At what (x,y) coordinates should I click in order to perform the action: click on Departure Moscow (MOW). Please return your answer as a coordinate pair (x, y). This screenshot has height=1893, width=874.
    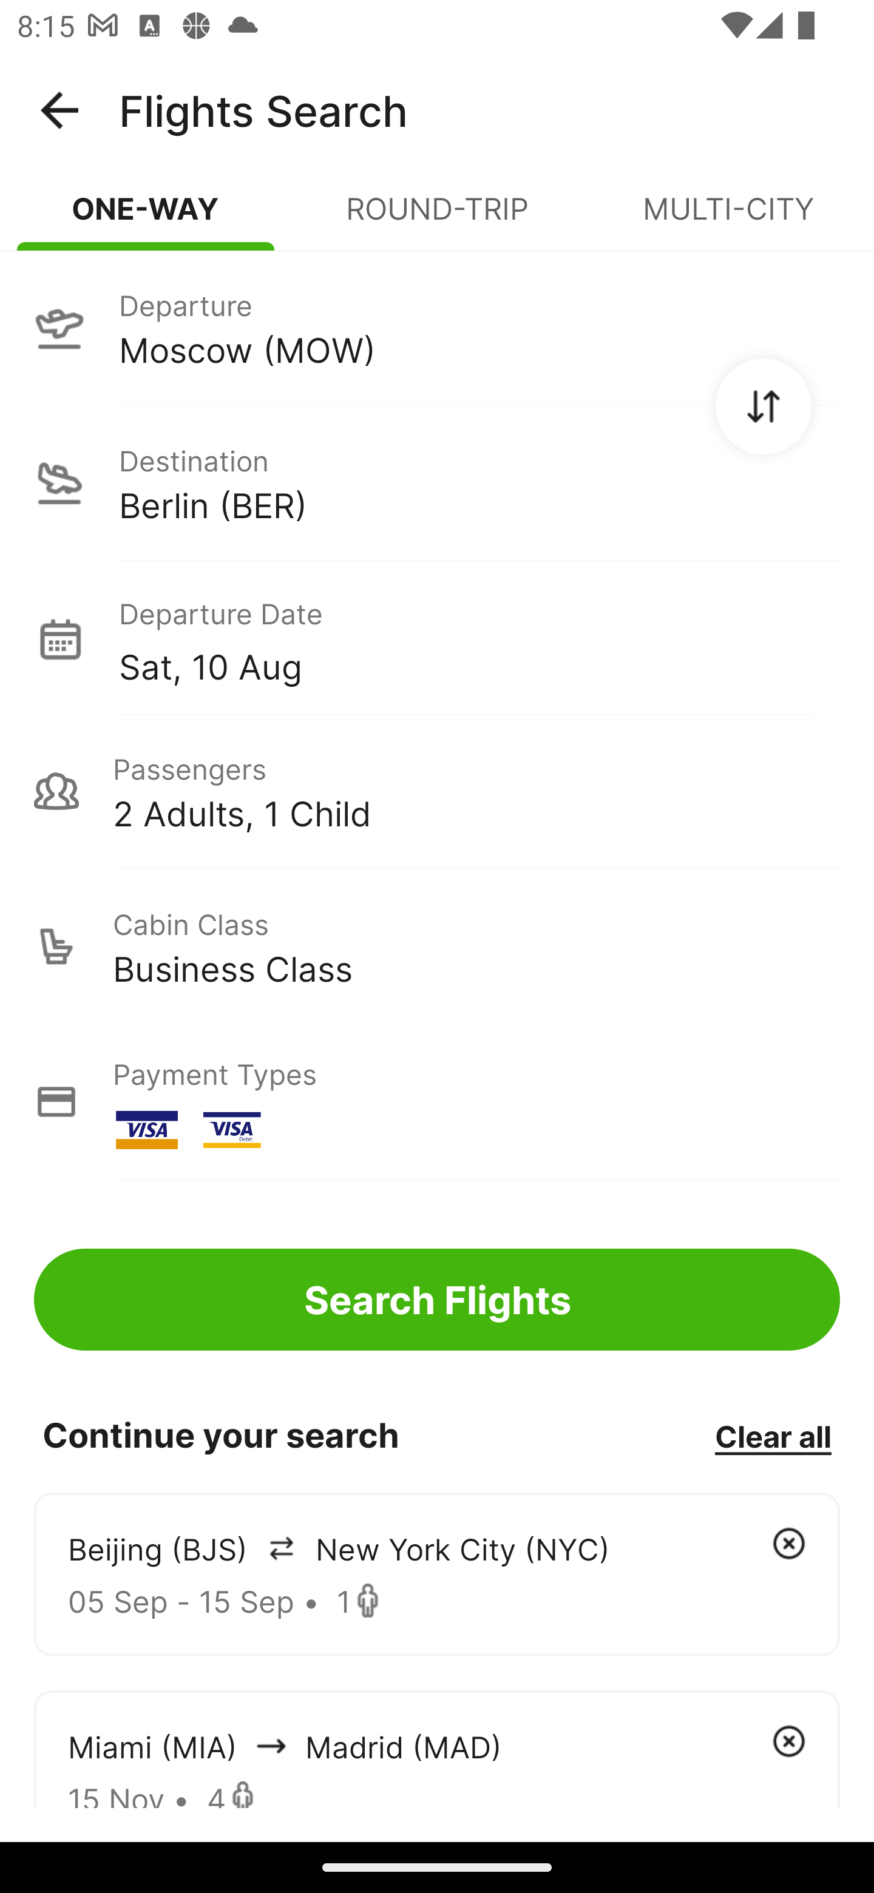
    Looking at the image, I should click on (437, 327).